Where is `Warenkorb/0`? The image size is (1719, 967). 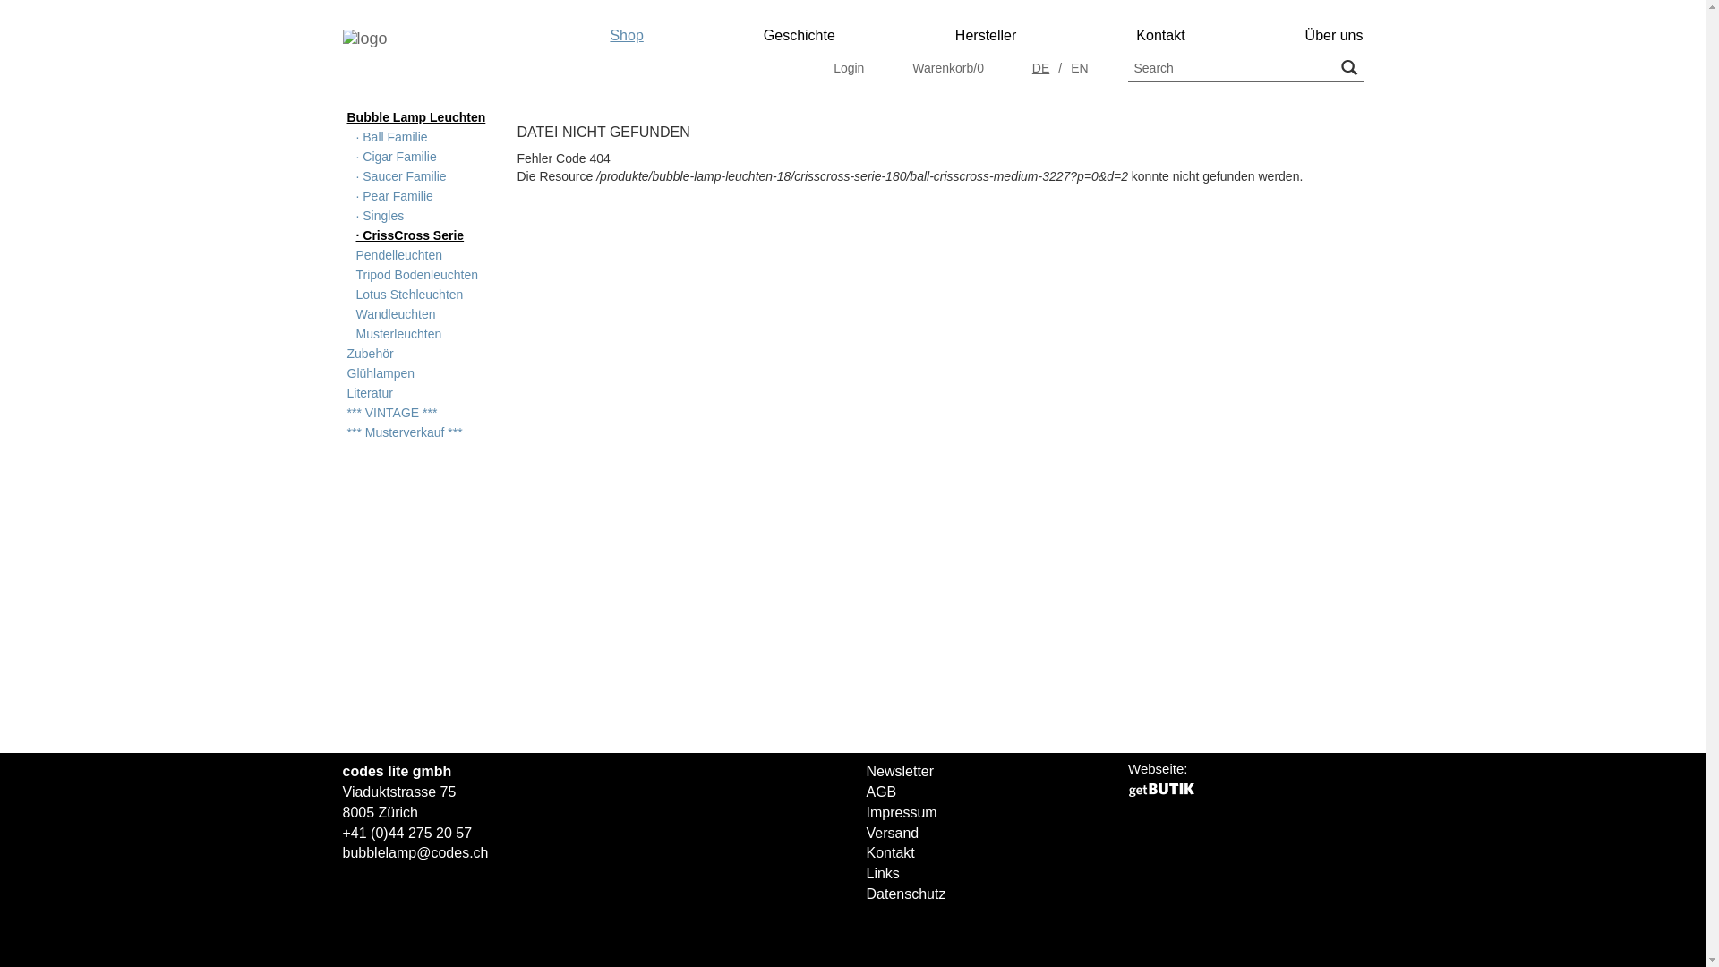 Warenkorb/0 is located at coordinates (948, 68).